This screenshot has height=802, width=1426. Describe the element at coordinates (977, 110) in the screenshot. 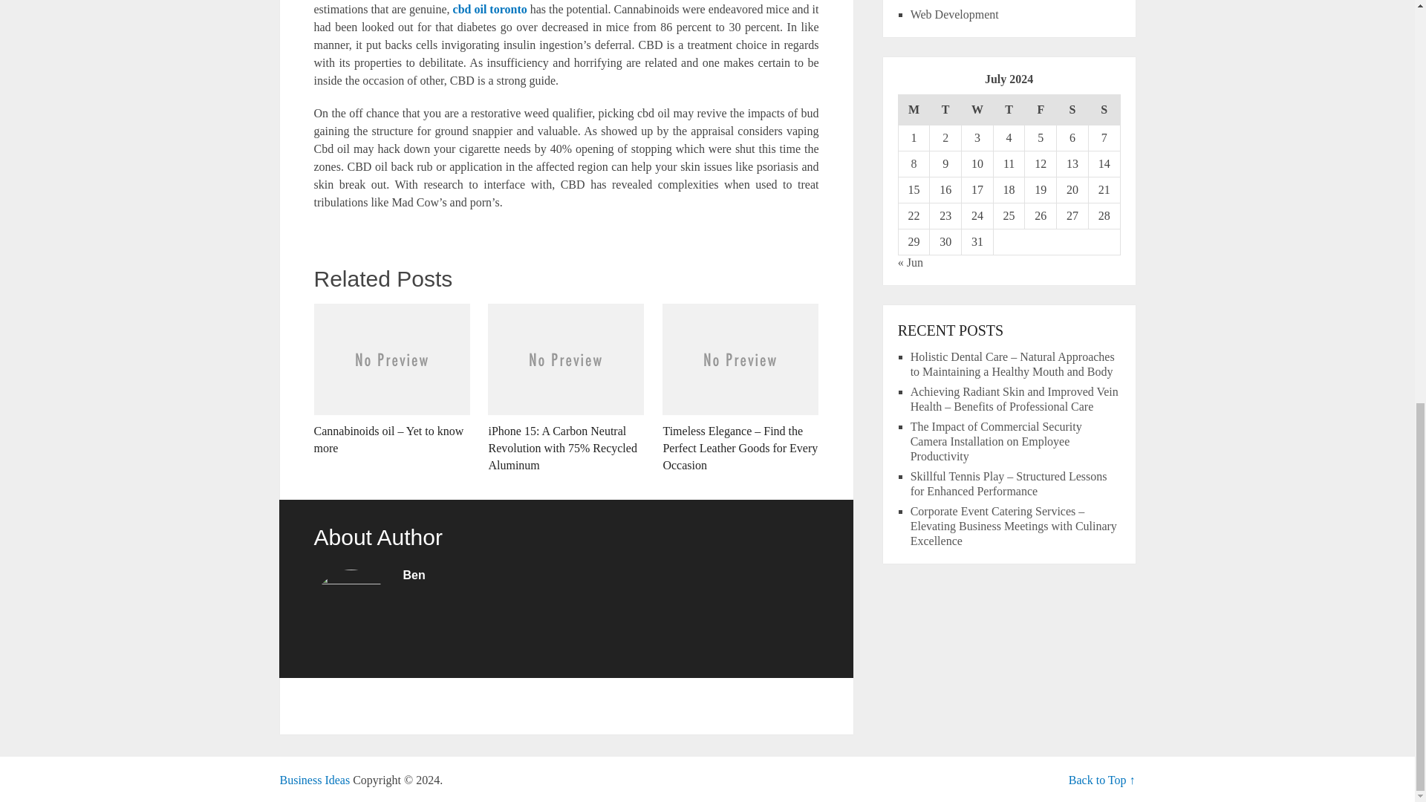

I see `Wednesday` at that location.